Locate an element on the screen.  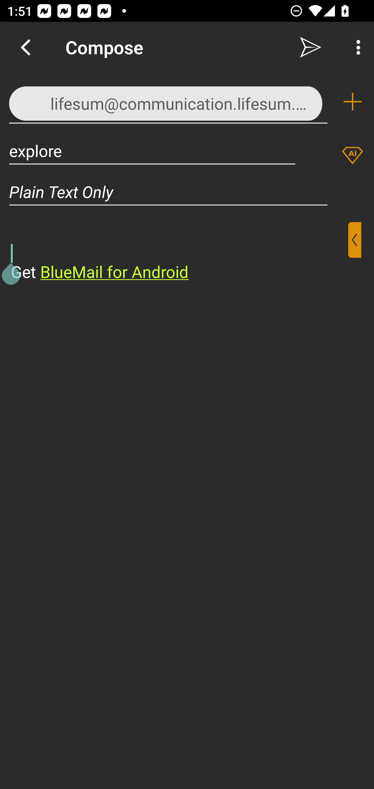
explore is located at coordinates (152, 151).